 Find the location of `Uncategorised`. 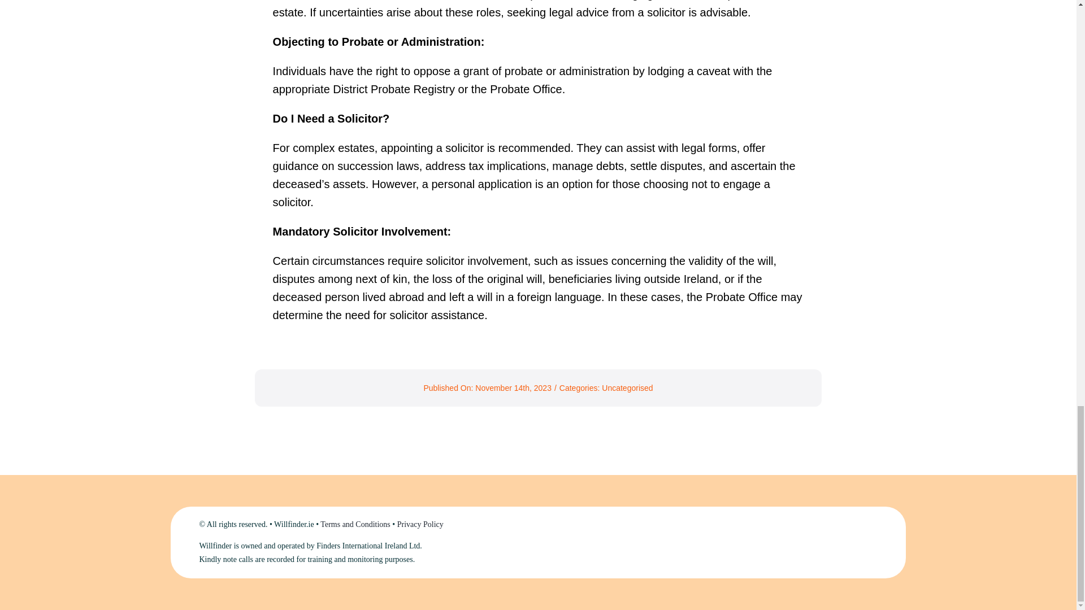

Uncategorised is located at coordinates (627, 388).